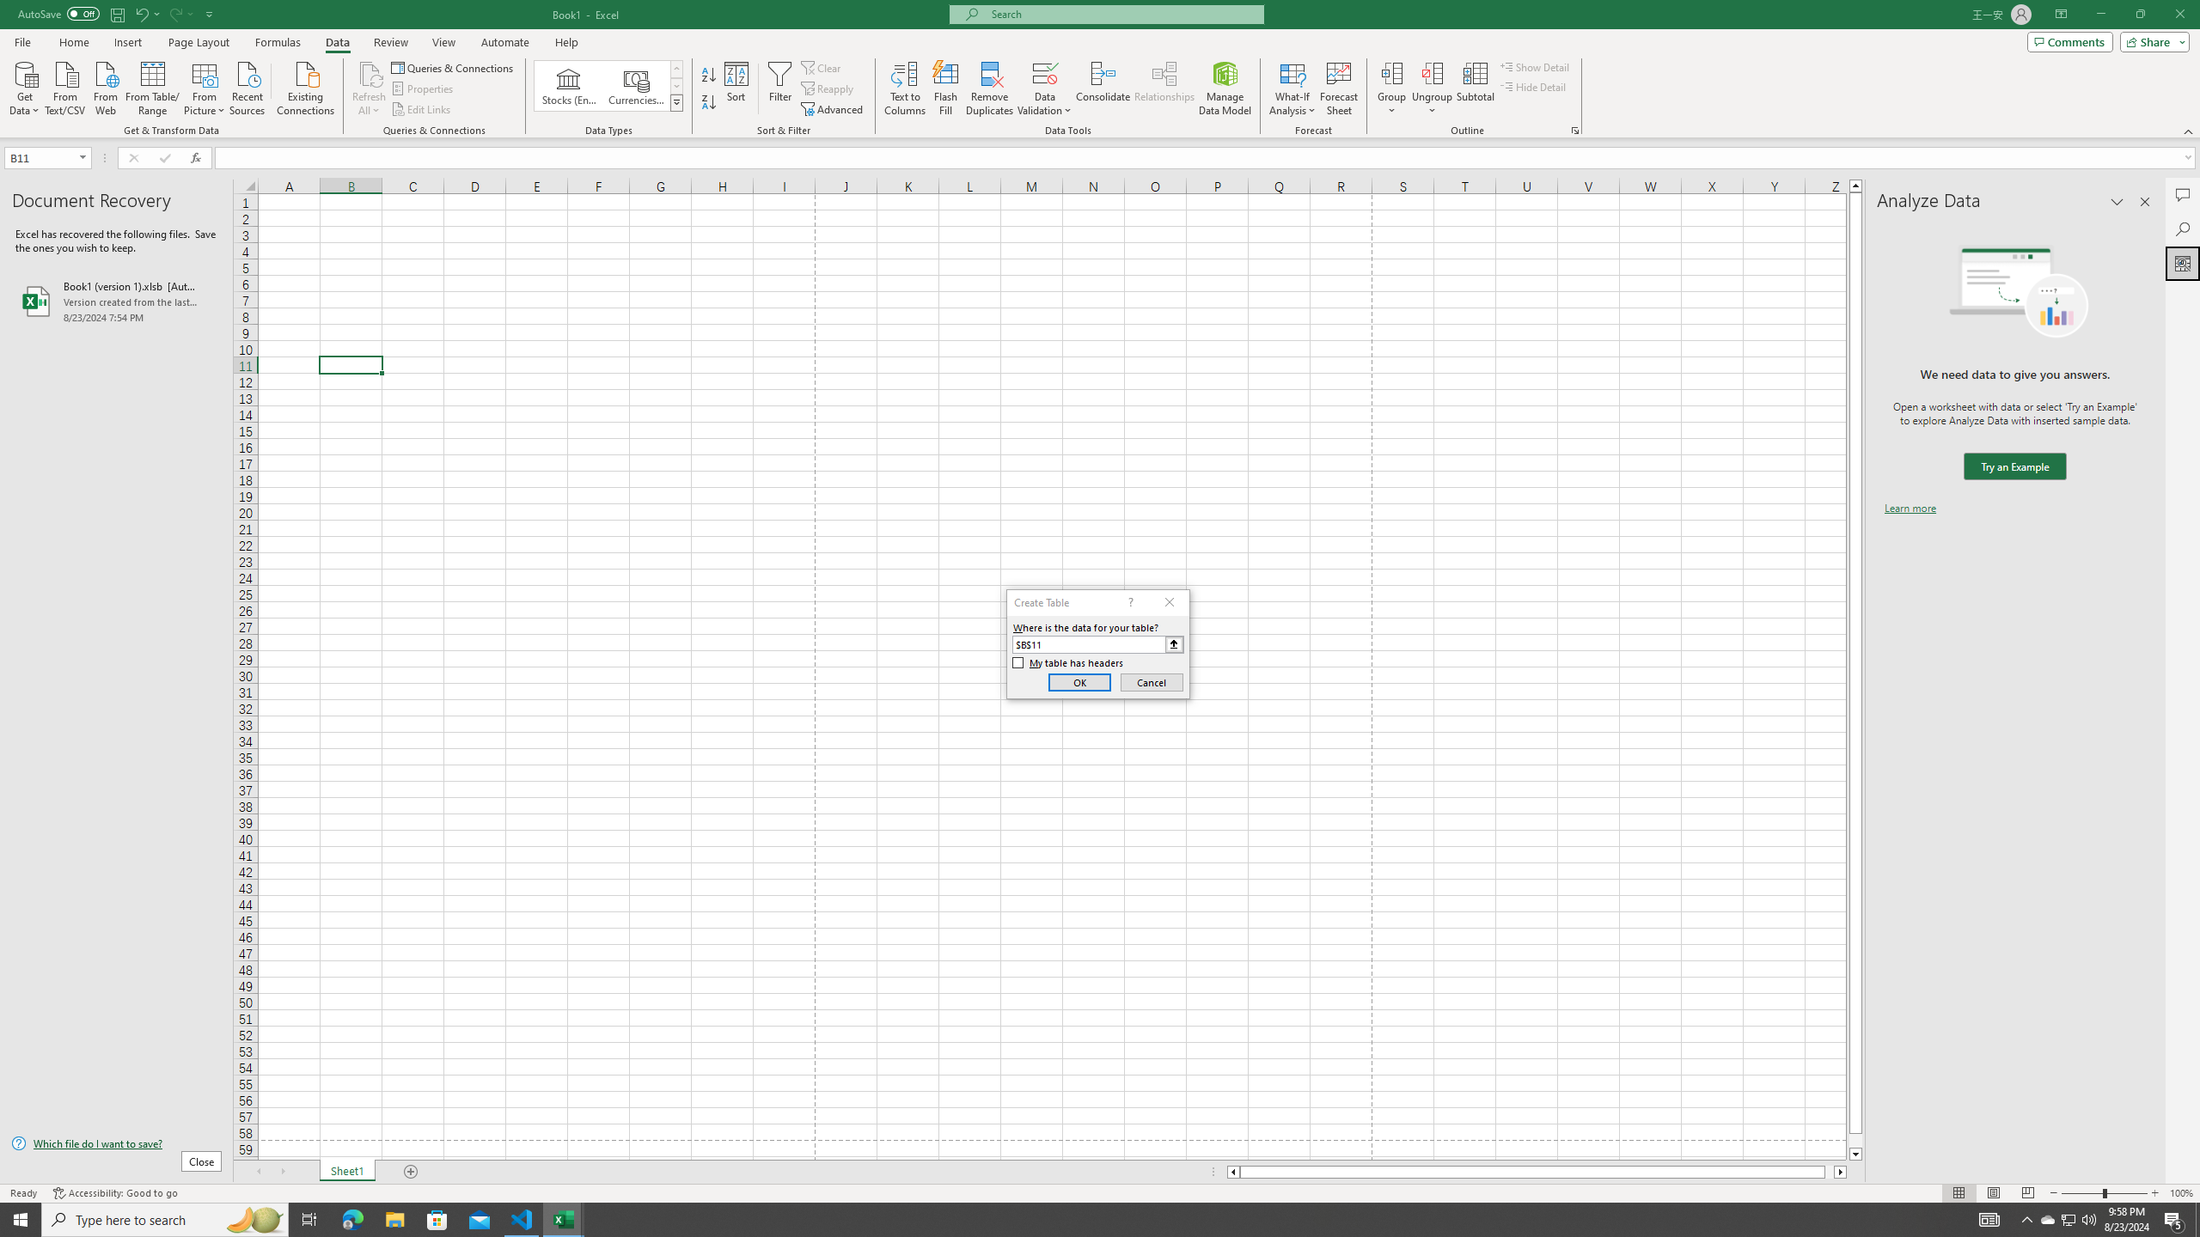 Image resolution: width=2200 pixels, height=1237 pixels. Describe the element at coordinates (569, 86) in the screenshot. I see `Stocks (English)` at that location.